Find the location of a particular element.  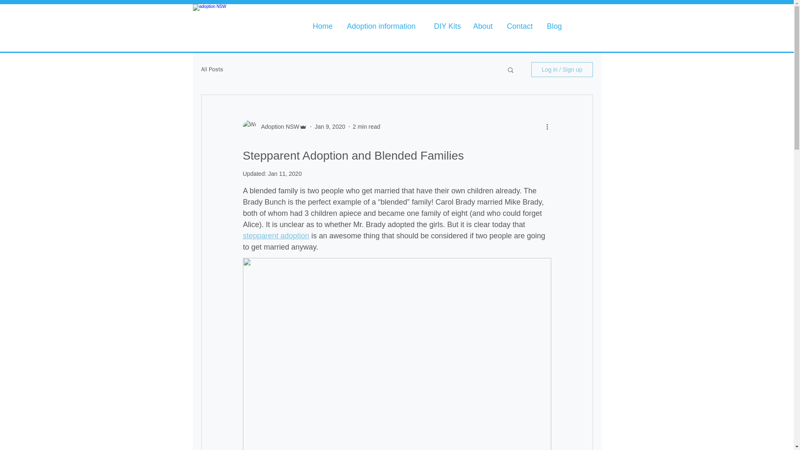

DIY Kits is located at coordinates (447, 26).